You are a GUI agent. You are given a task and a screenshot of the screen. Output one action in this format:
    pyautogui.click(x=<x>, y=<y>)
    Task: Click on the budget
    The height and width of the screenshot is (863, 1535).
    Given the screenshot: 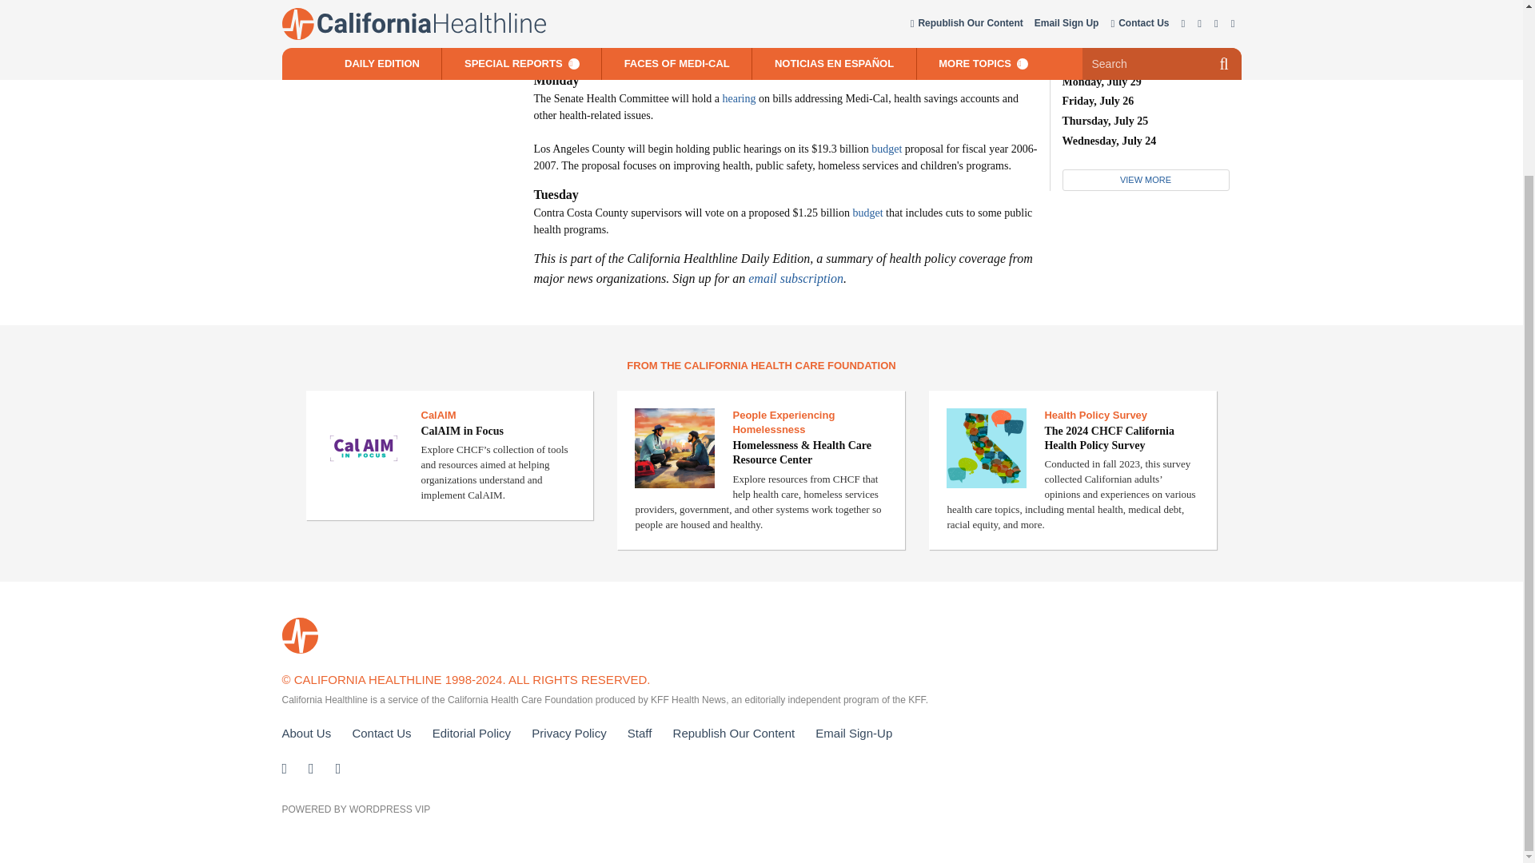 What is the action you would take?
    pyautogui.click(x=887, y=149)
    